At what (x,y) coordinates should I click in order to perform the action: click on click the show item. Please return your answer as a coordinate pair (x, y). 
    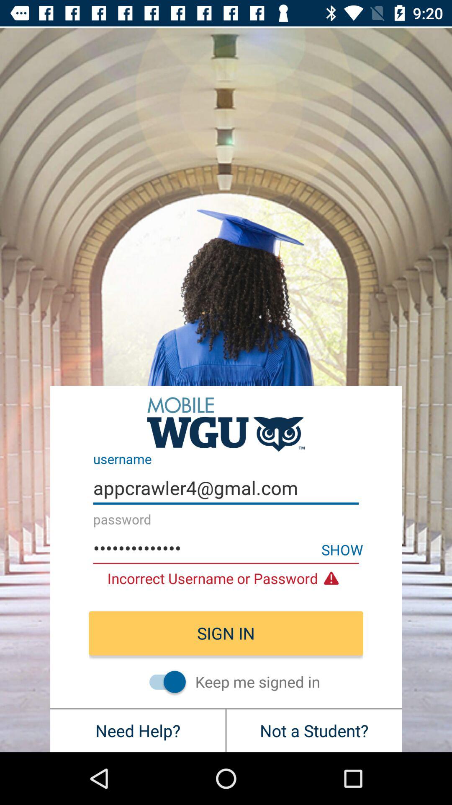
    Looking at the image, I should click on (342, 549).